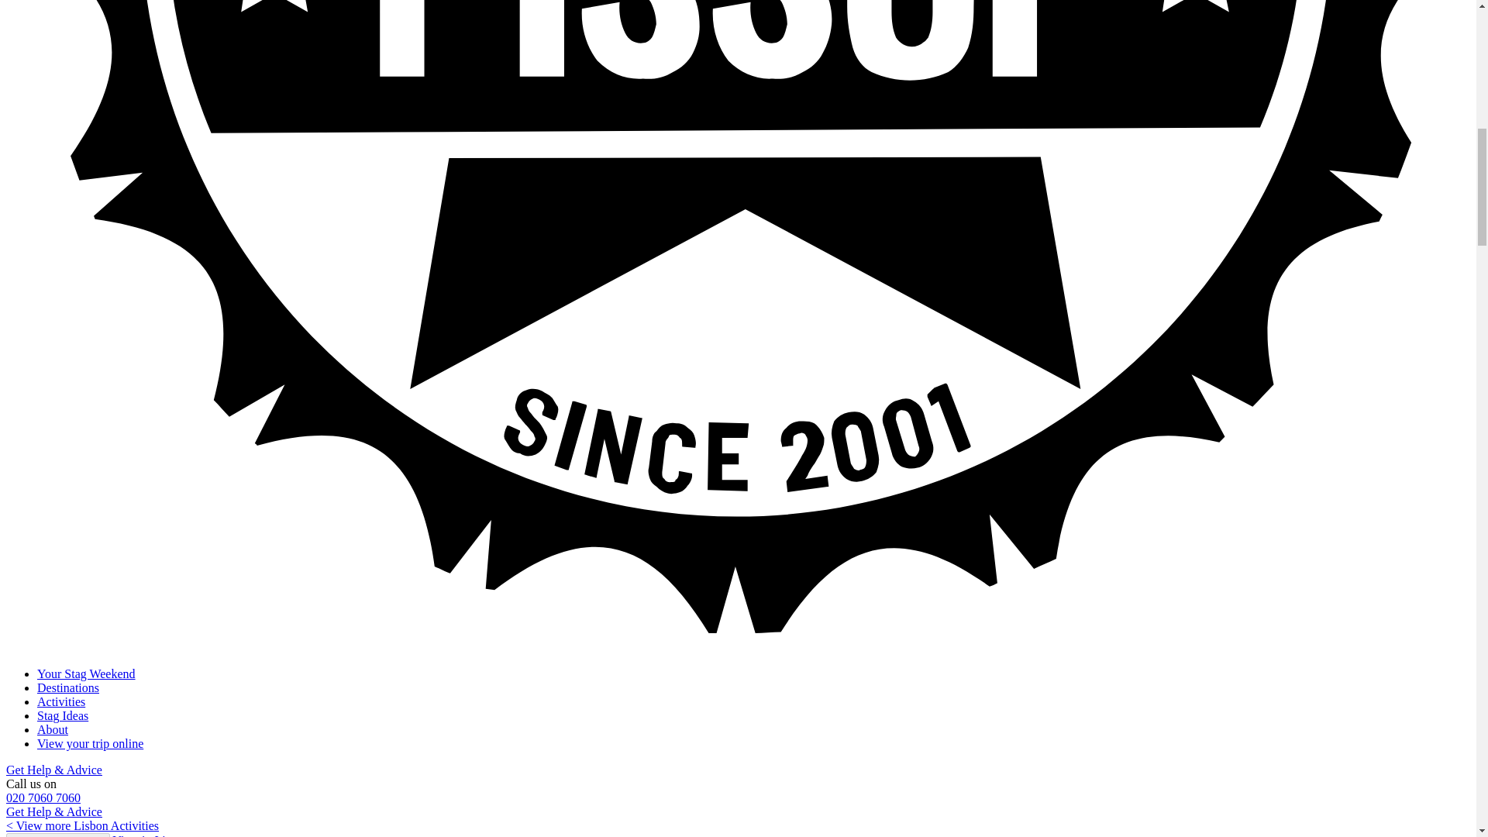  I want to click on Add Activity To Stag, so click(57, 835).